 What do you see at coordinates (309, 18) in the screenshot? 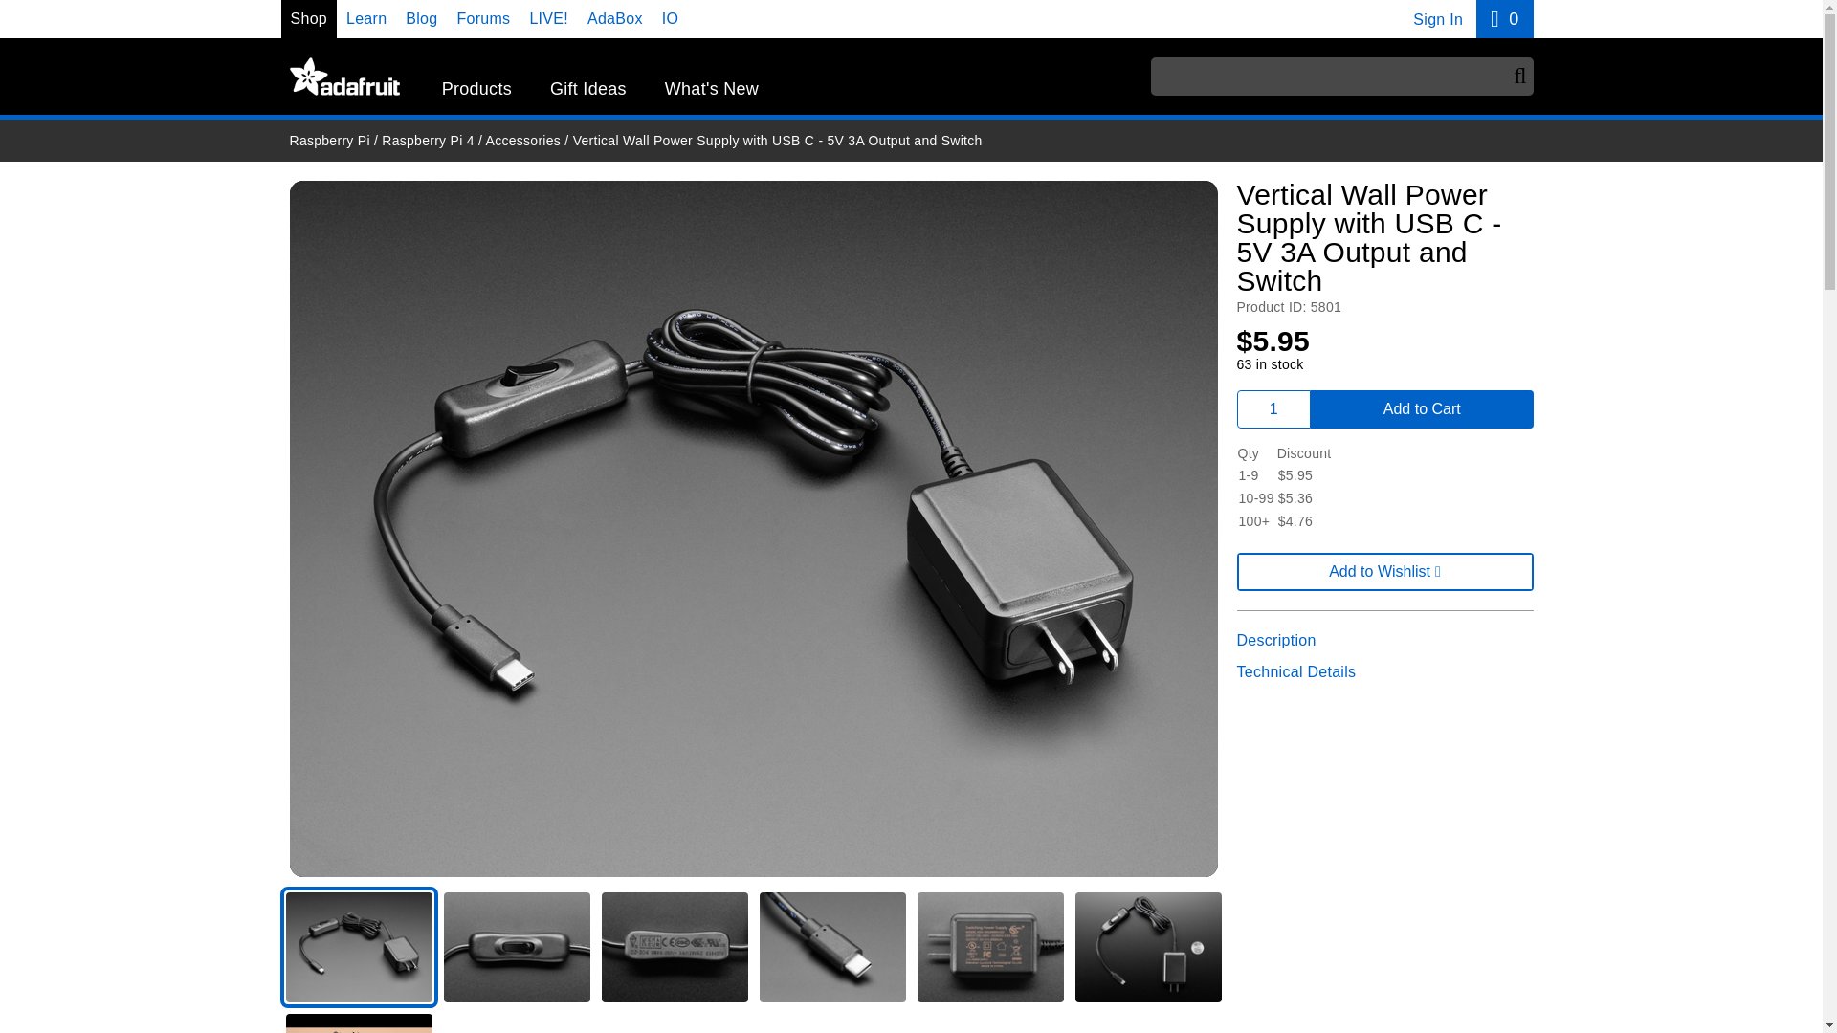
I see `Shop` at bounding box center [309, 18].